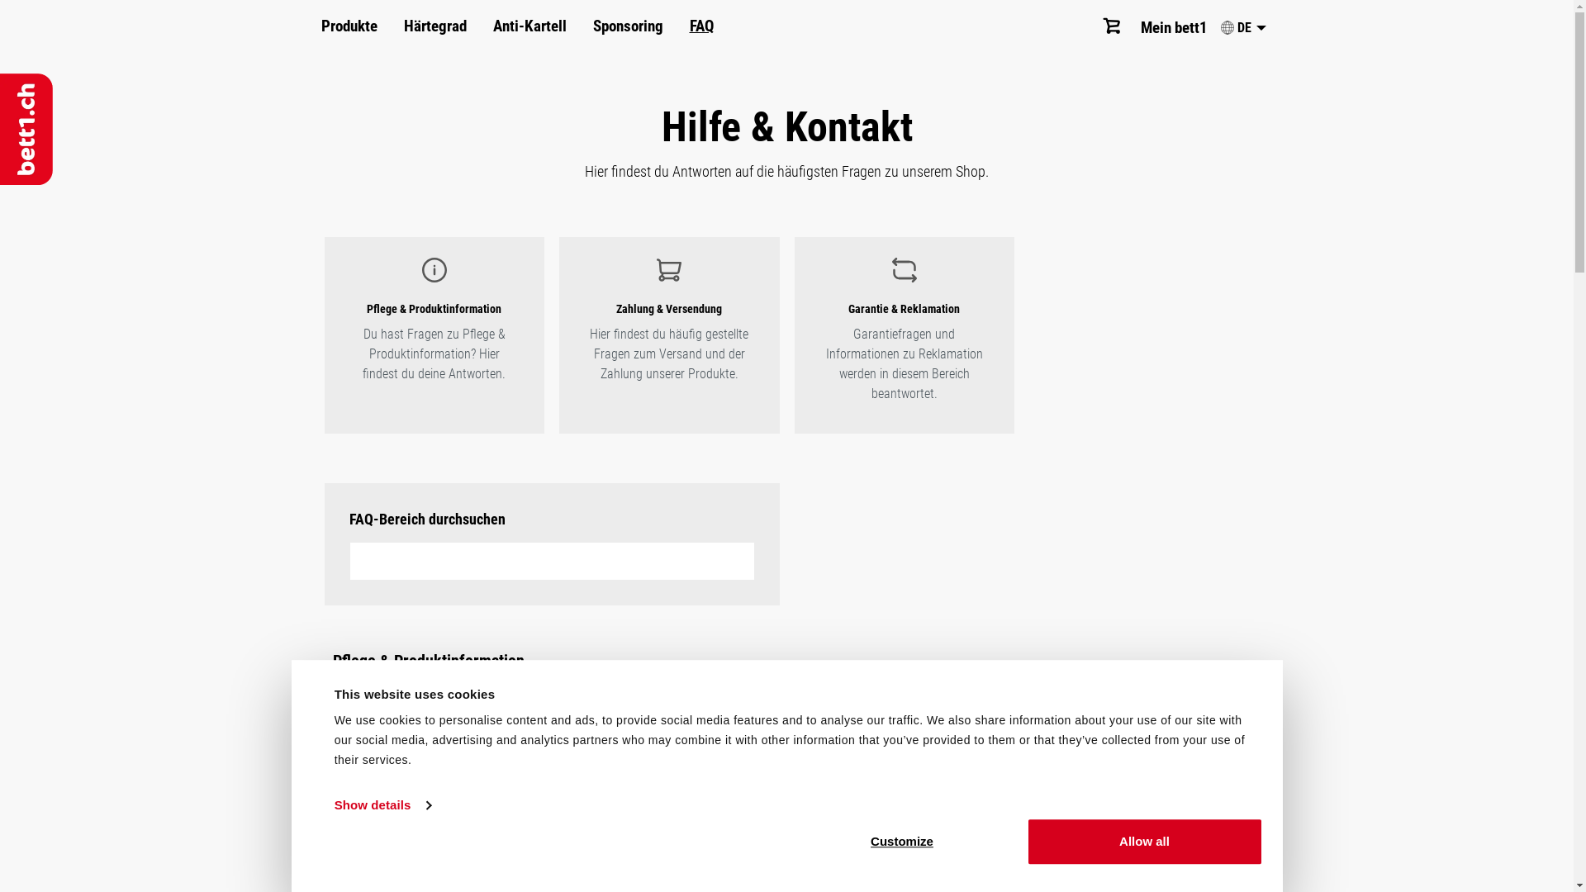  What do you see at coordinates (529, 26) in the screenshot?
I see `Anti-Kartell` at bounding box center [529, 26].